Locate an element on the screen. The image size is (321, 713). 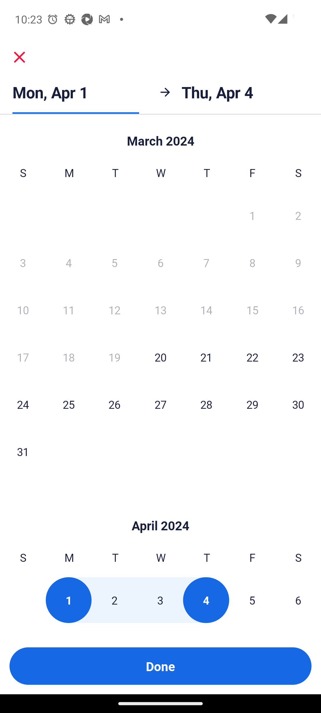
11 Monday, March 11, 2024 is located at coordinates (68, 310).